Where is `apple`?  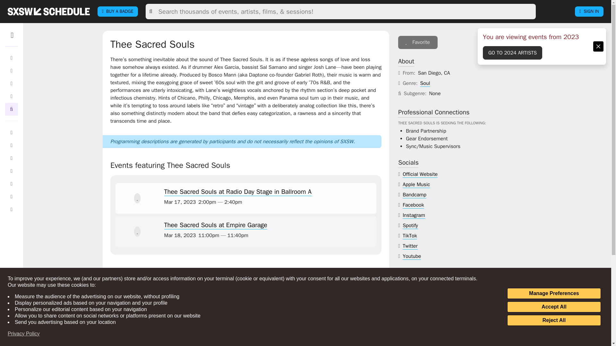 apple is located at coordinates (416, 185).